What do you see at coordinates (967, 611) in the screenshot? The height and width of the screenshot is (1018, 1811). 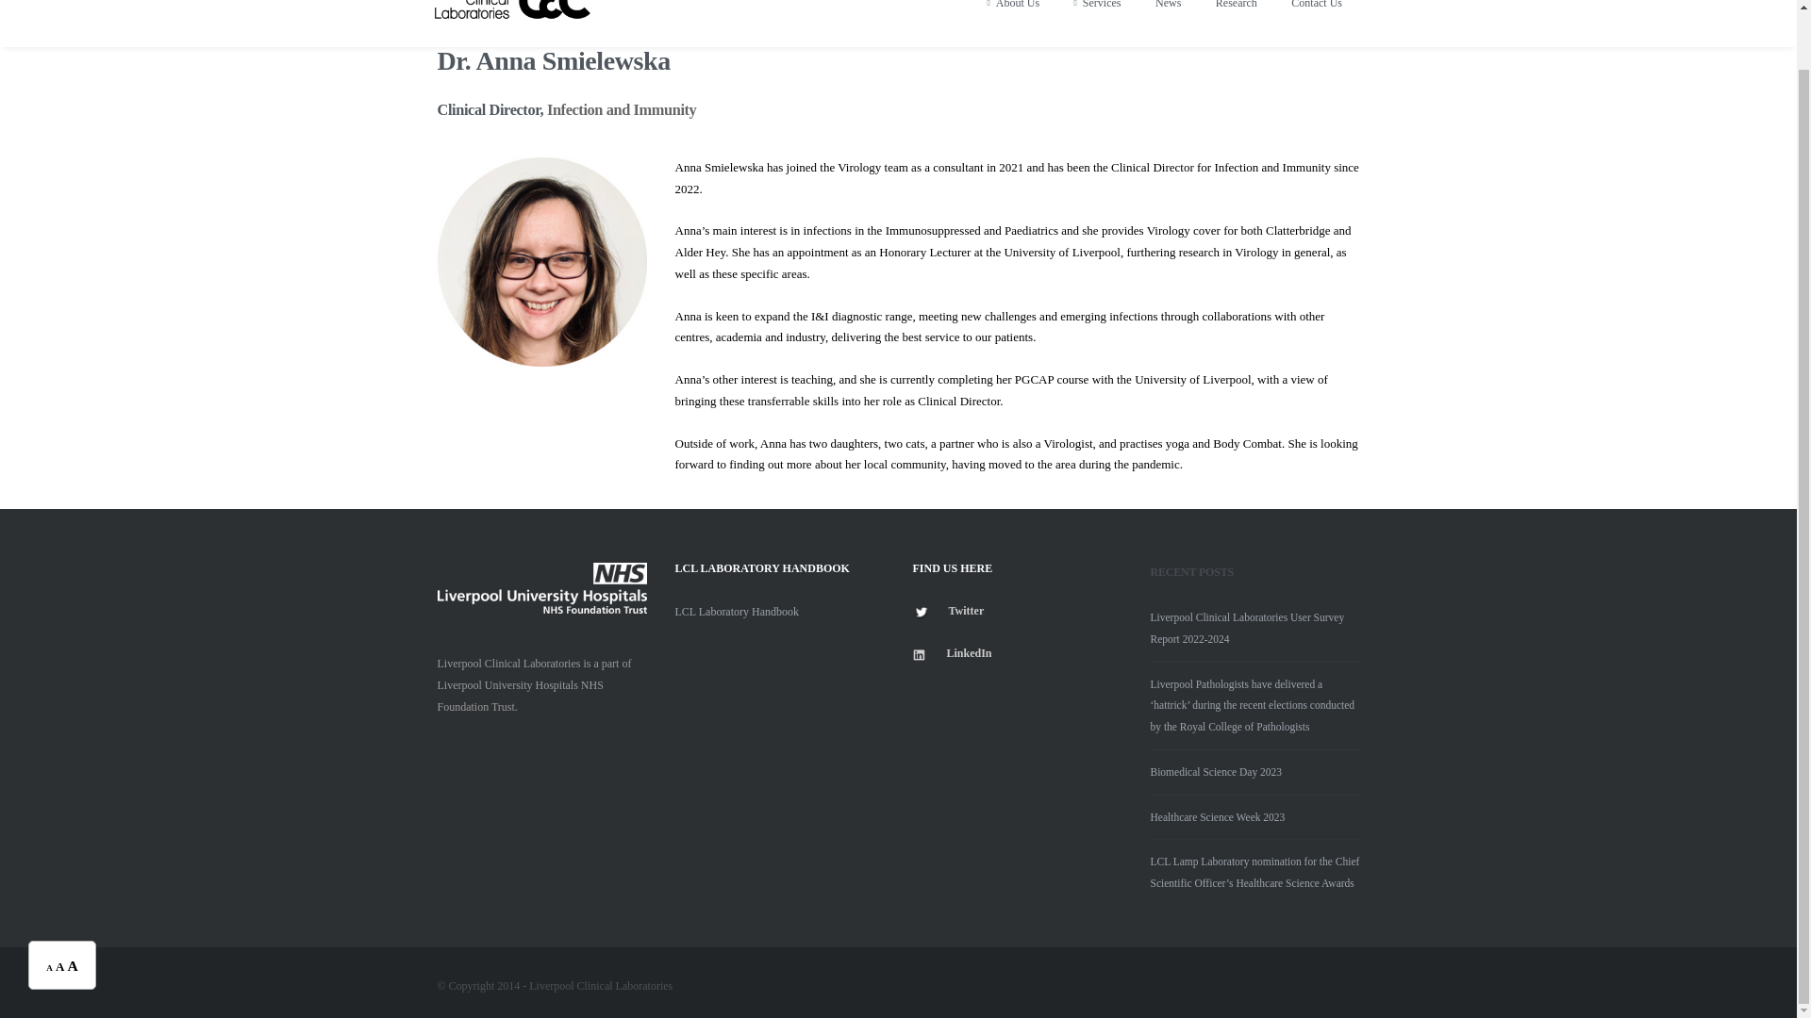 I see `Twitter` at bounding box center [967, 611].